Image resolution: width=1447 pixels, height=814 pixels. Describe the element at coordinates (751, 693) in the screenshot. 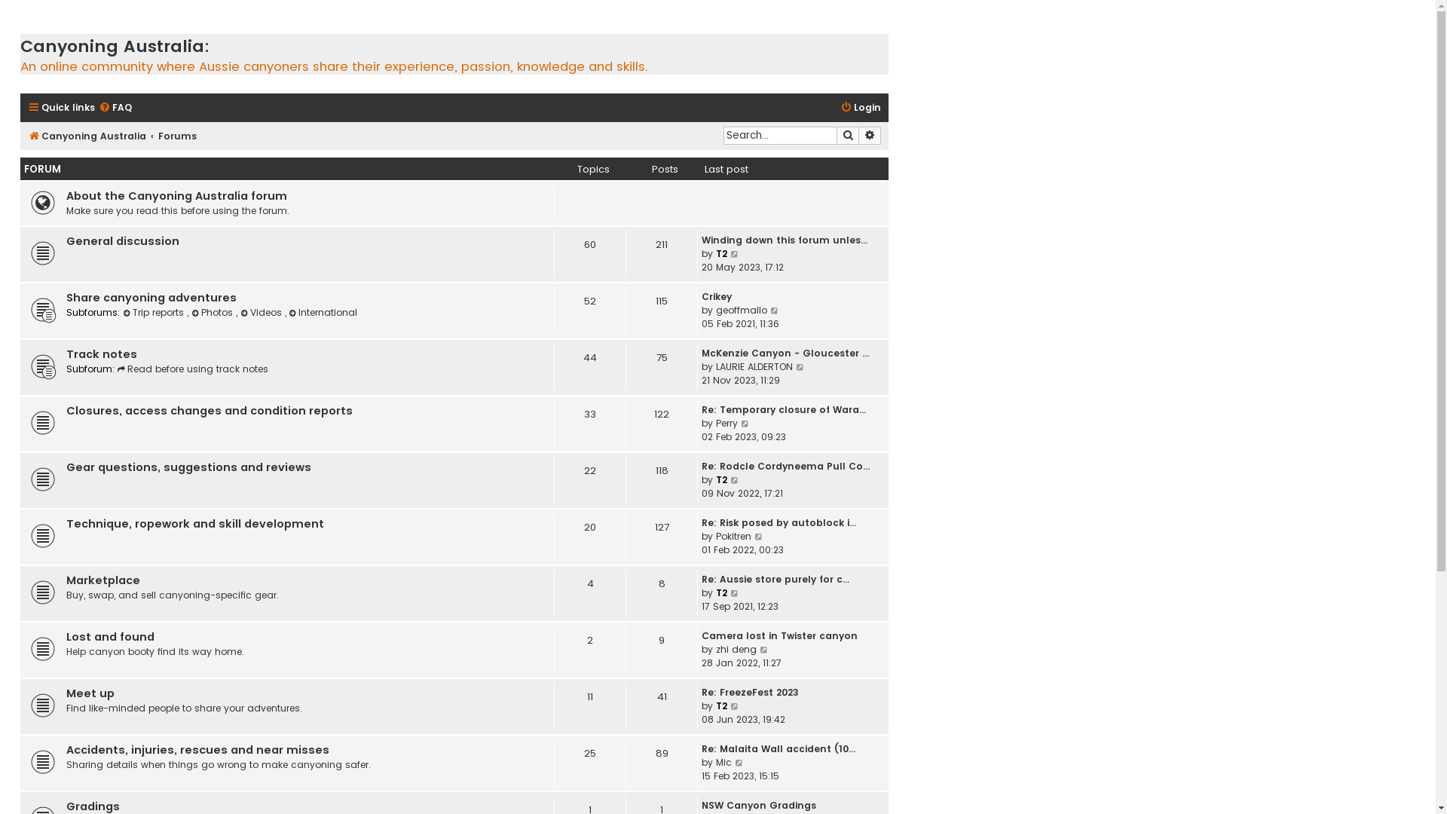

I see `Re: FreezeFest 2023` at that location.